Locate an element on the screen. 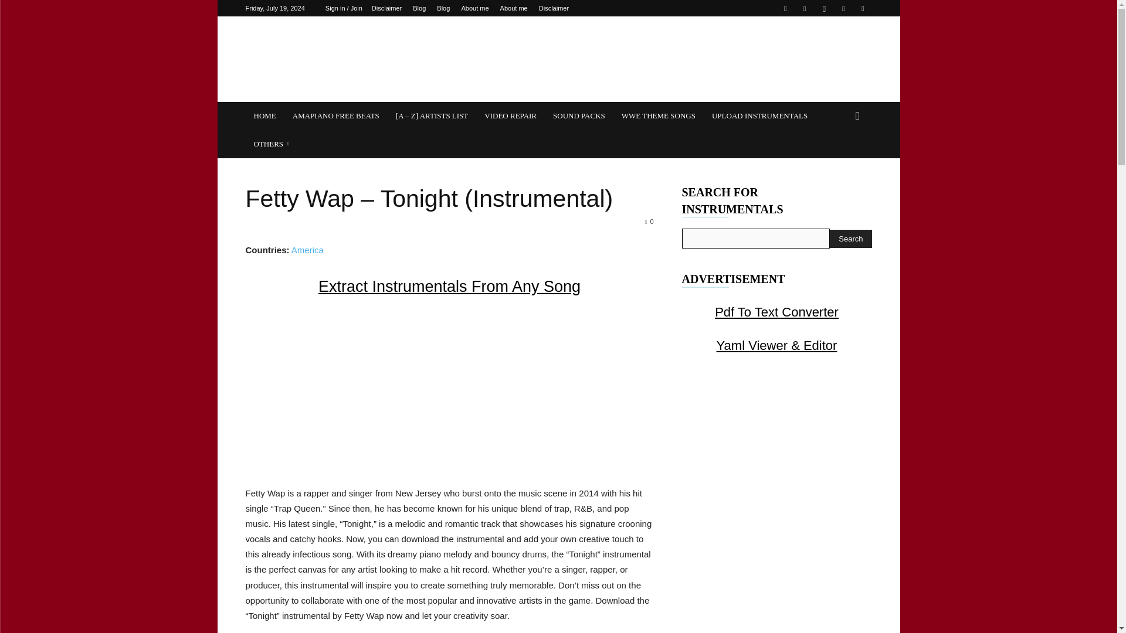  Disclaimer is located at coordinates (386, 8).